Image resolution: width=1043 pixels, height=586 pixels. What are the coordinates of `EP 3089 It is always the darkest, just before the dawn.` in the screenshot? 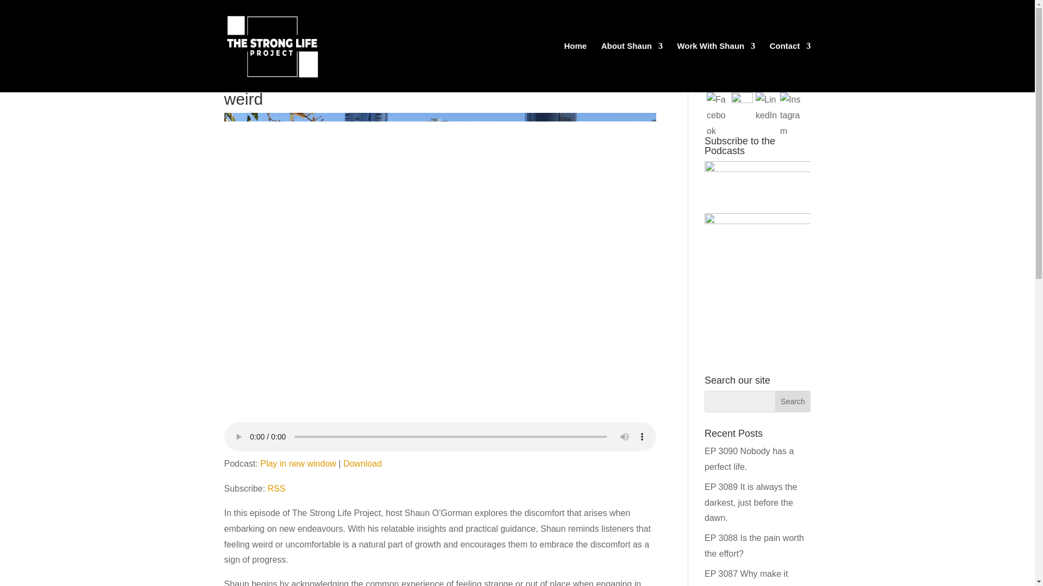 It's located at (751, 502).